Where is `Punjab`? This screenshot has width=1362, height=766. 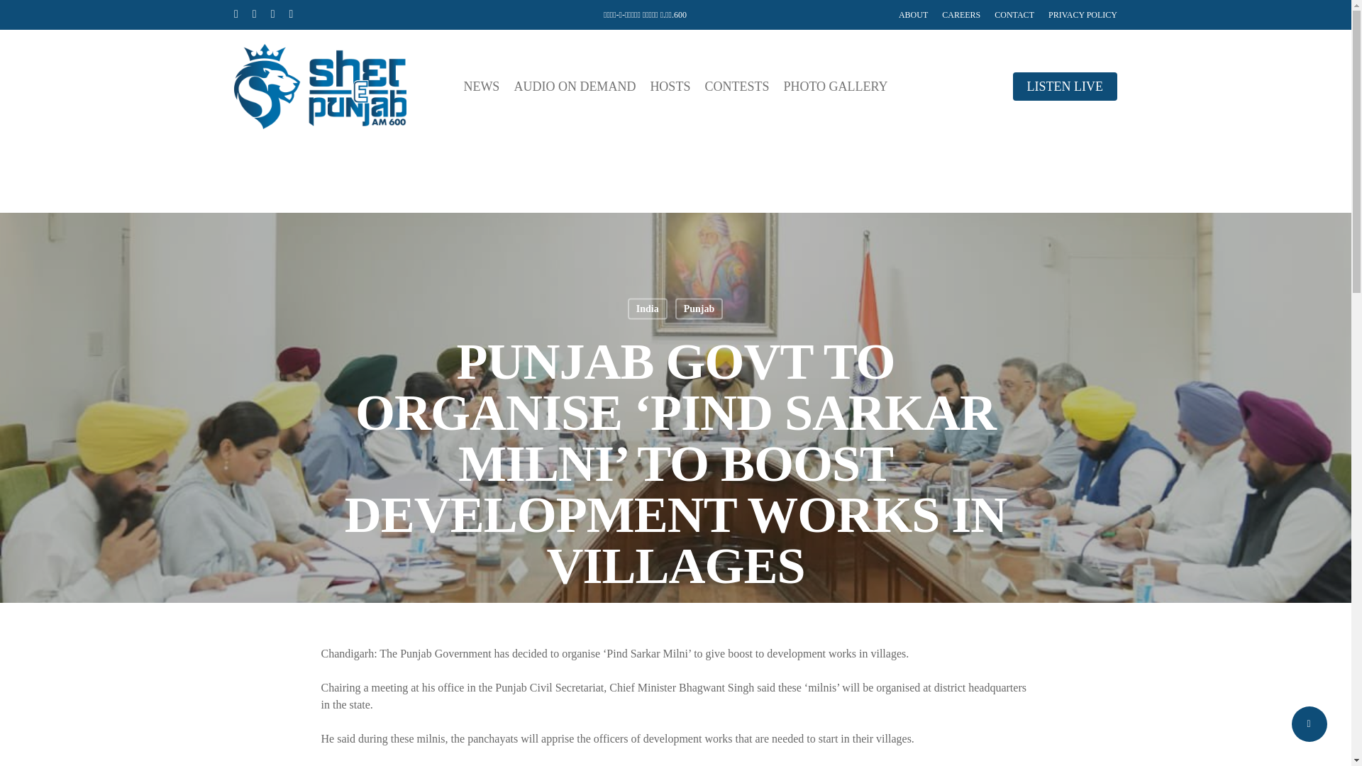 Punjab is located at coordinates (699, 309).